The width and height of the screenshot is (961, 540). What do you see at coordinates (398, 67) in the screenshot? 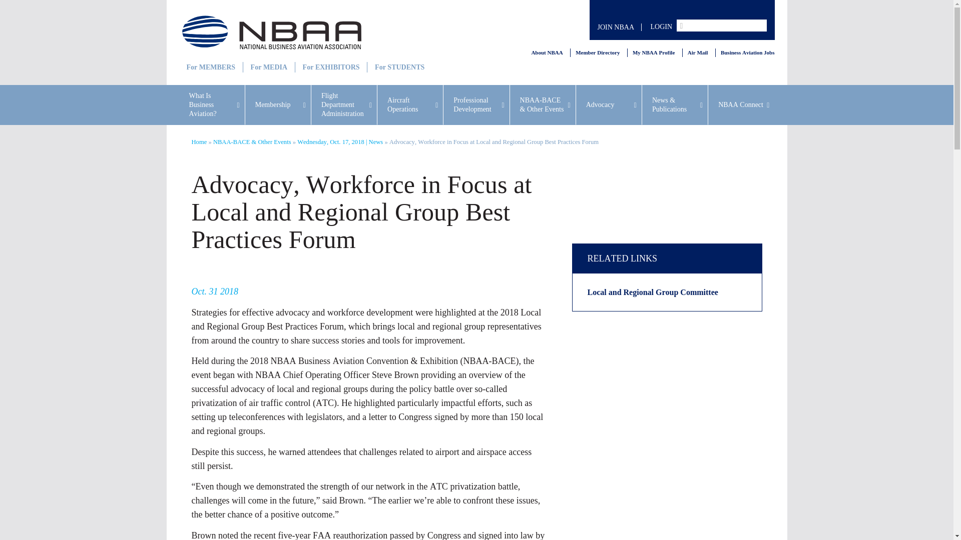
I see `Students` at bounding box center [398, 67].